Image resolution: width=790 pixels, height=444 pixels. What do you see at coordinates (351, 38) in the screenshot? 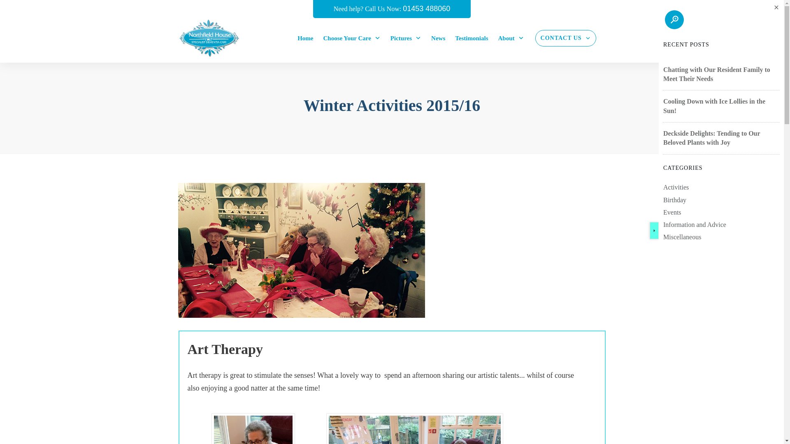
I see `Choose Your Care` at bounding box center [351, 38].